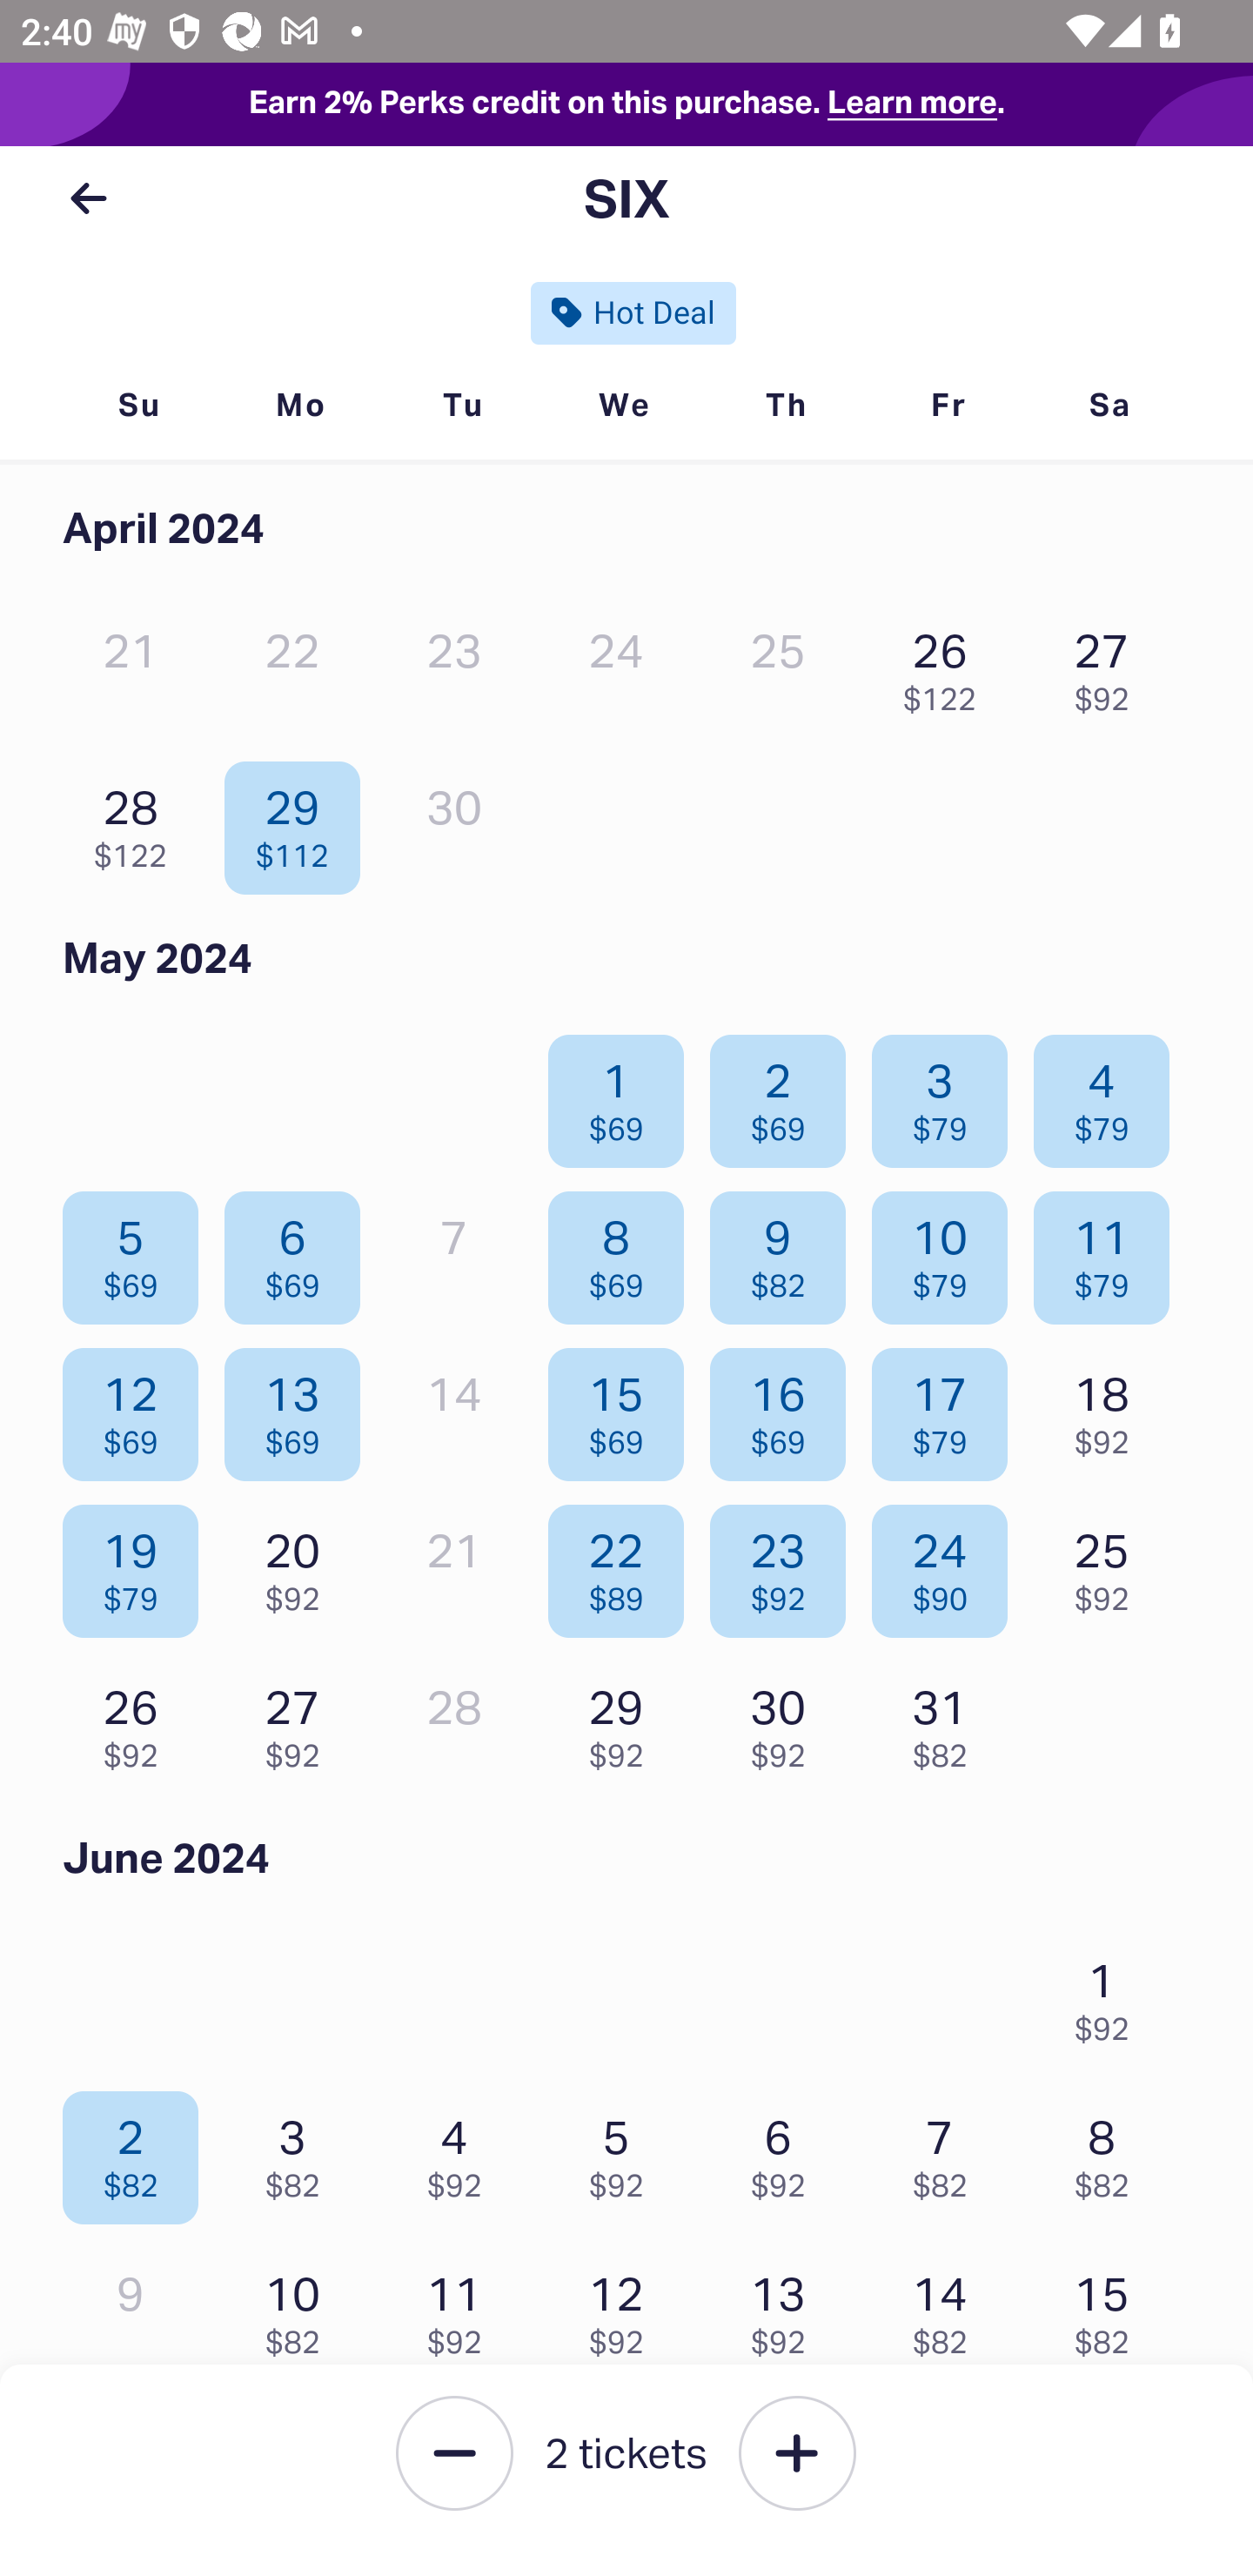  Describe the element at coordinates (786, 1565) in the screenshot. I see `23 $92` at that location.